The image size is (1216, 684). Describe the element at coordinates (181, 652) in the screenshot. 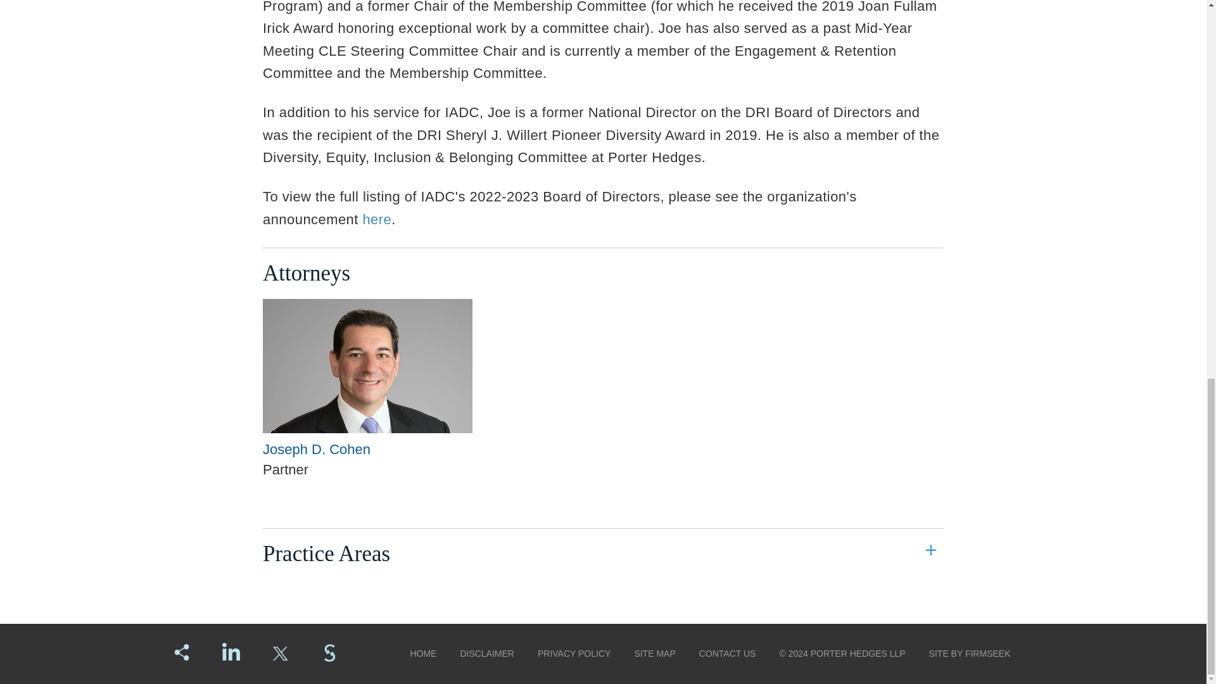

I see `Share` at that location.